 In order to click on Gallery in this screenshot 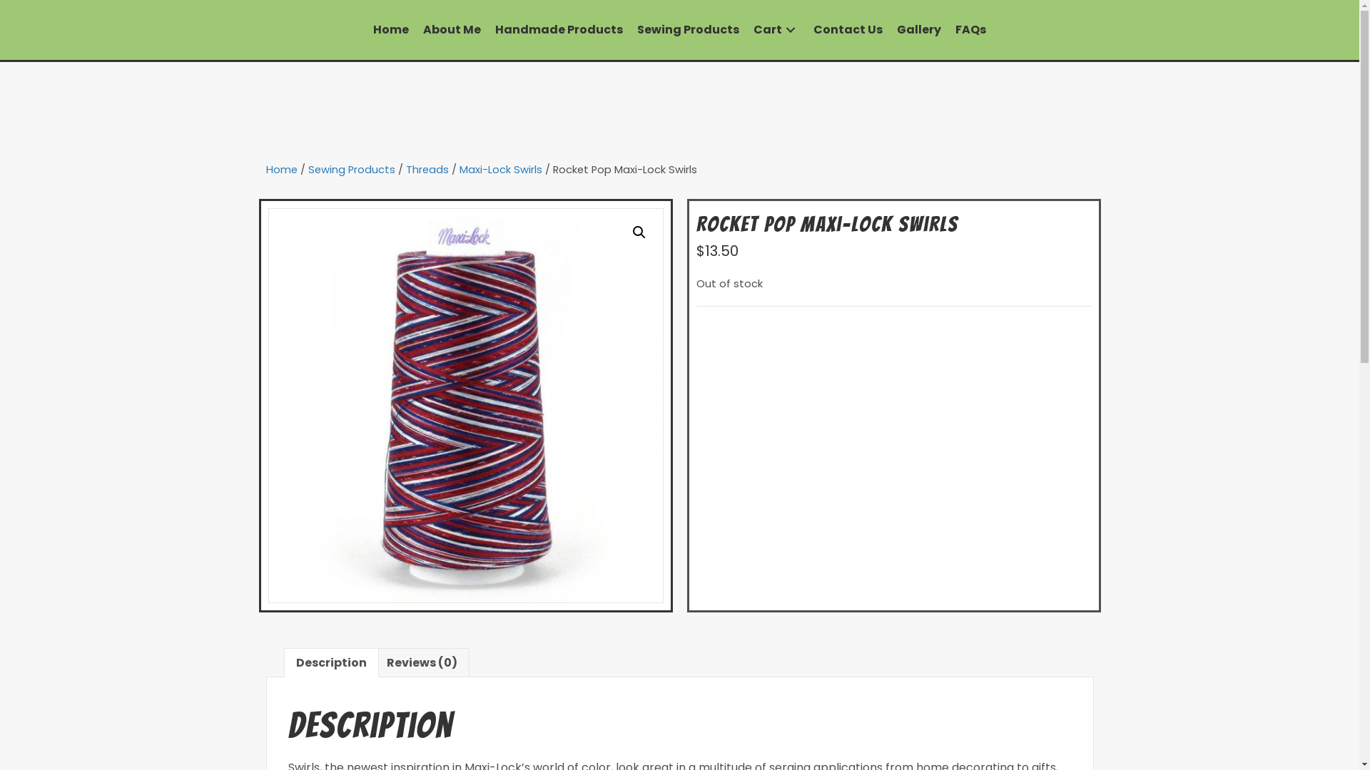, I will do `click(919, 30)`.